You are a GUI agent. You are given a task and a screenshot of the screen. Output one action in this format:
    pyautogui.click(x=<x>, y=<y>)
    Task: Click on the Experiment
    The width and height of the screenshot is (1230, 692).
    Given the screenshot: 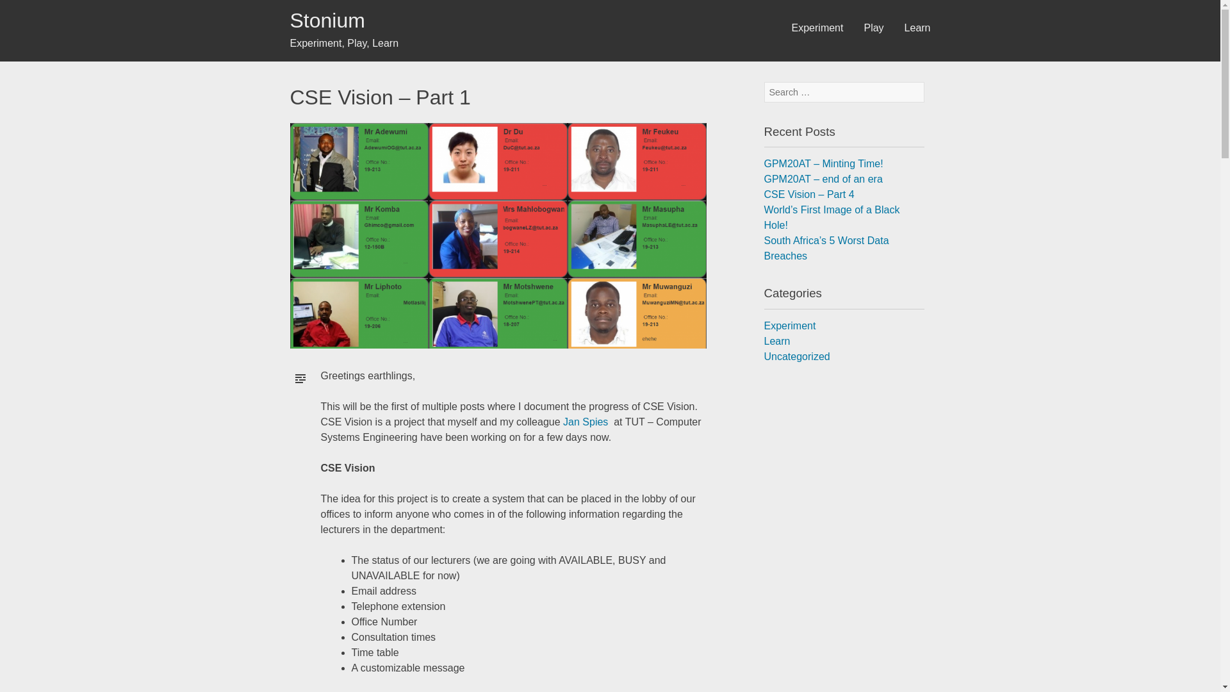 What is the action you would take?
    pyautogui.click(x=817, y=33)
    